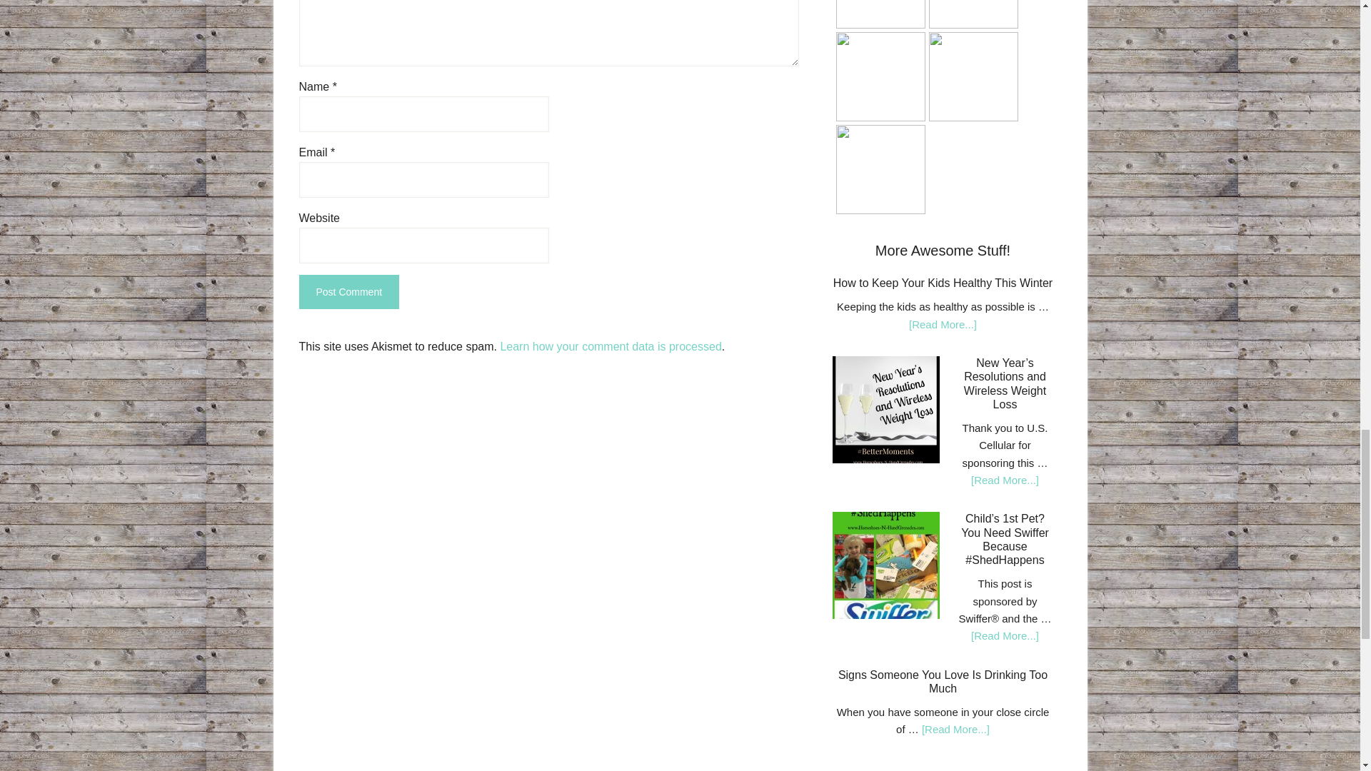 This screenshot has height=771, width=1371. I want to click on Learn how your comment data is processed, so click(610, 346).